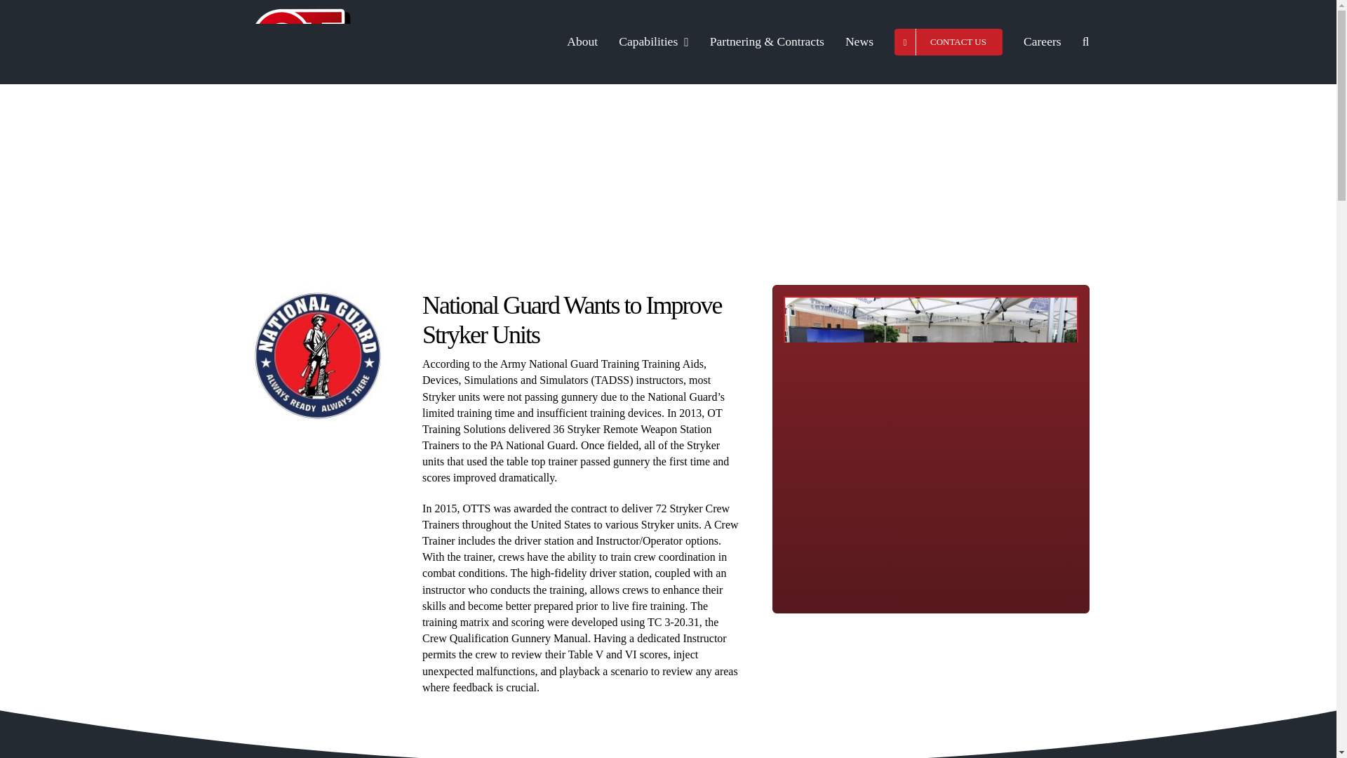  I want to click on CONTACT US, so click(948, 42).